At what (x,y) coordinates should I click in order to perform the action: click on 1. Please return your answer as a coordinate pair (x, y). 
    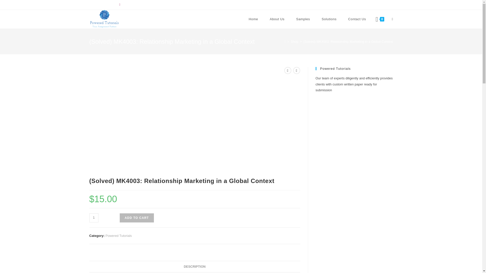
    Looking at the image, I should click on (93, 218).